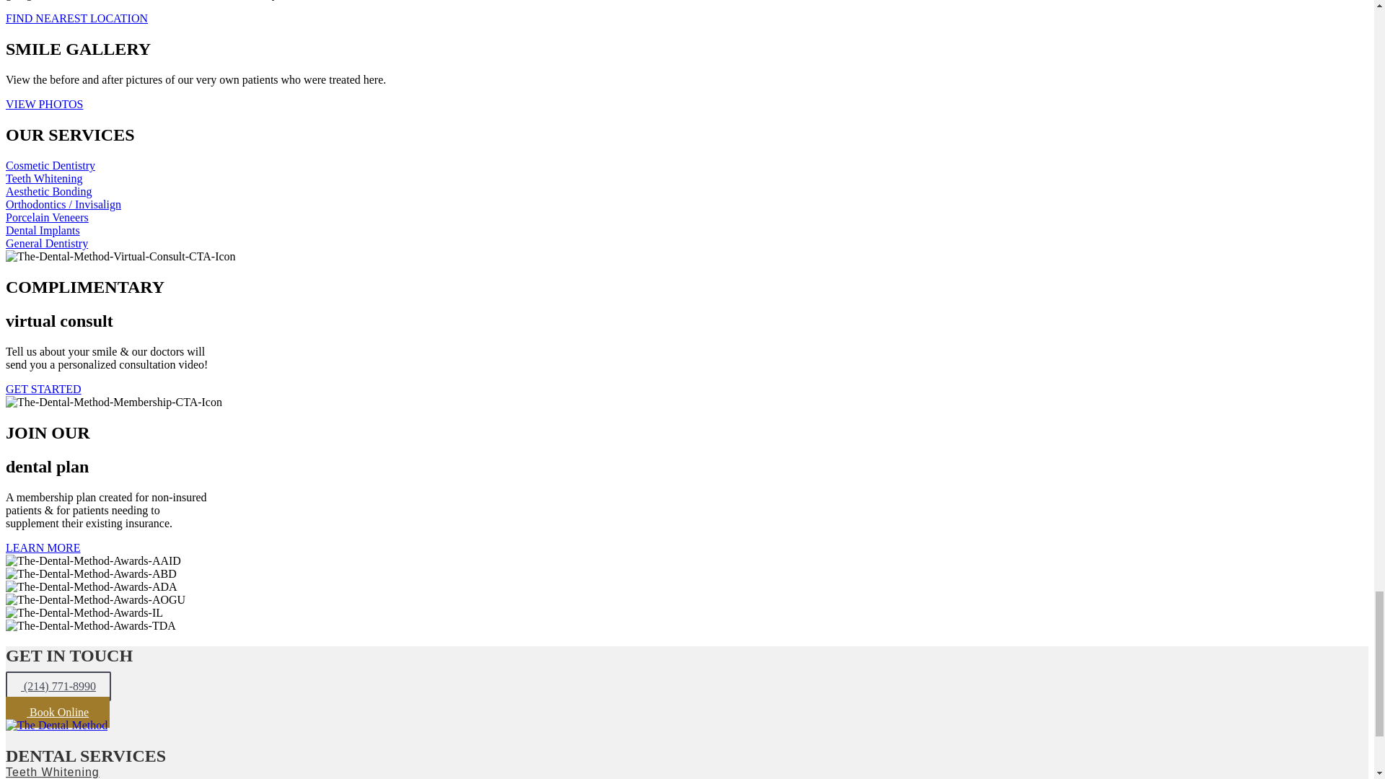 The width and height of the screenshot is (1385, 779). What do you see at coordinates (120, 257) in the screenshot?
I see `The-Dental-Method-Virtual-Consult-CTA-Icon` at bounding box center [120, 257].